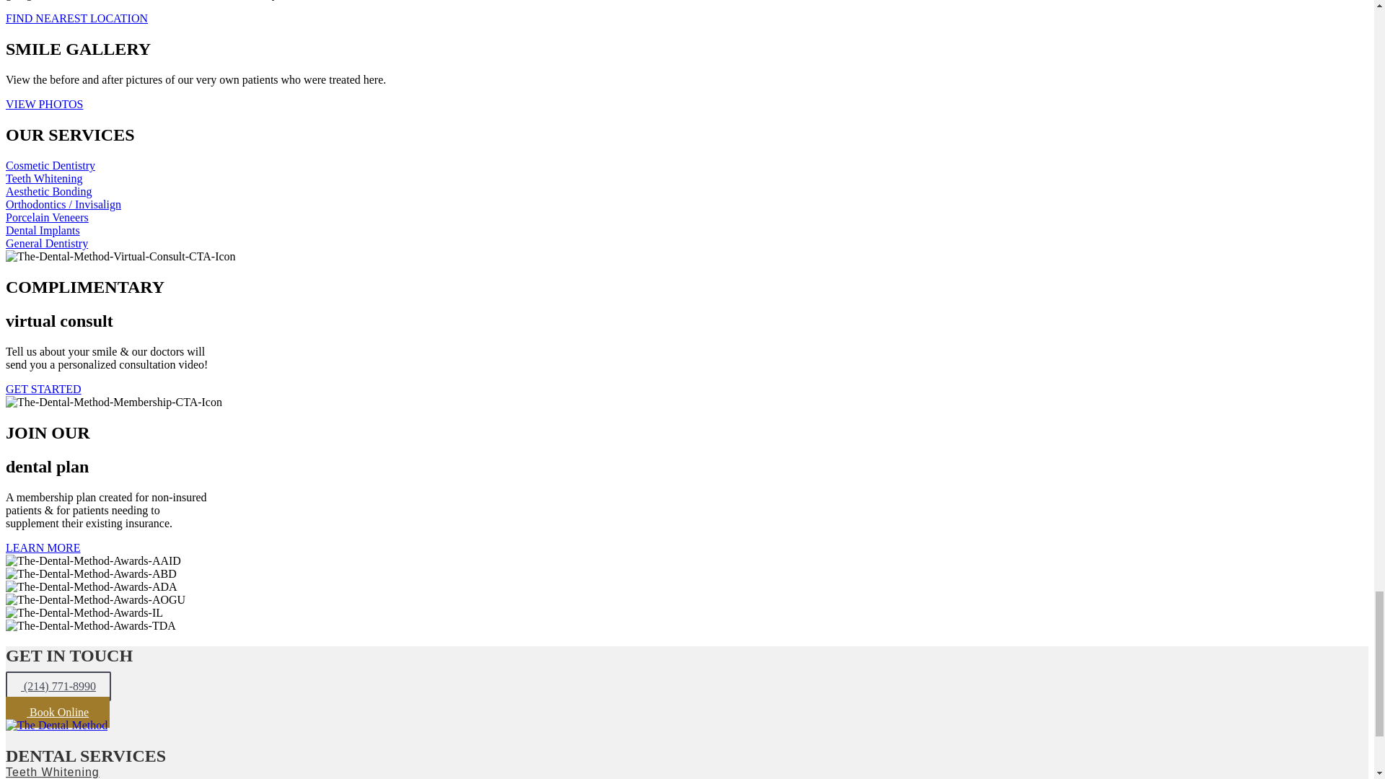 The width and height of the screenshot is (1385, 779). What do you see at coordinates (120, 257) in the screenshot?
I see `The-Dental-Method-Virtual-Consult-CTA-Icon` at bounding box center [120, 257].